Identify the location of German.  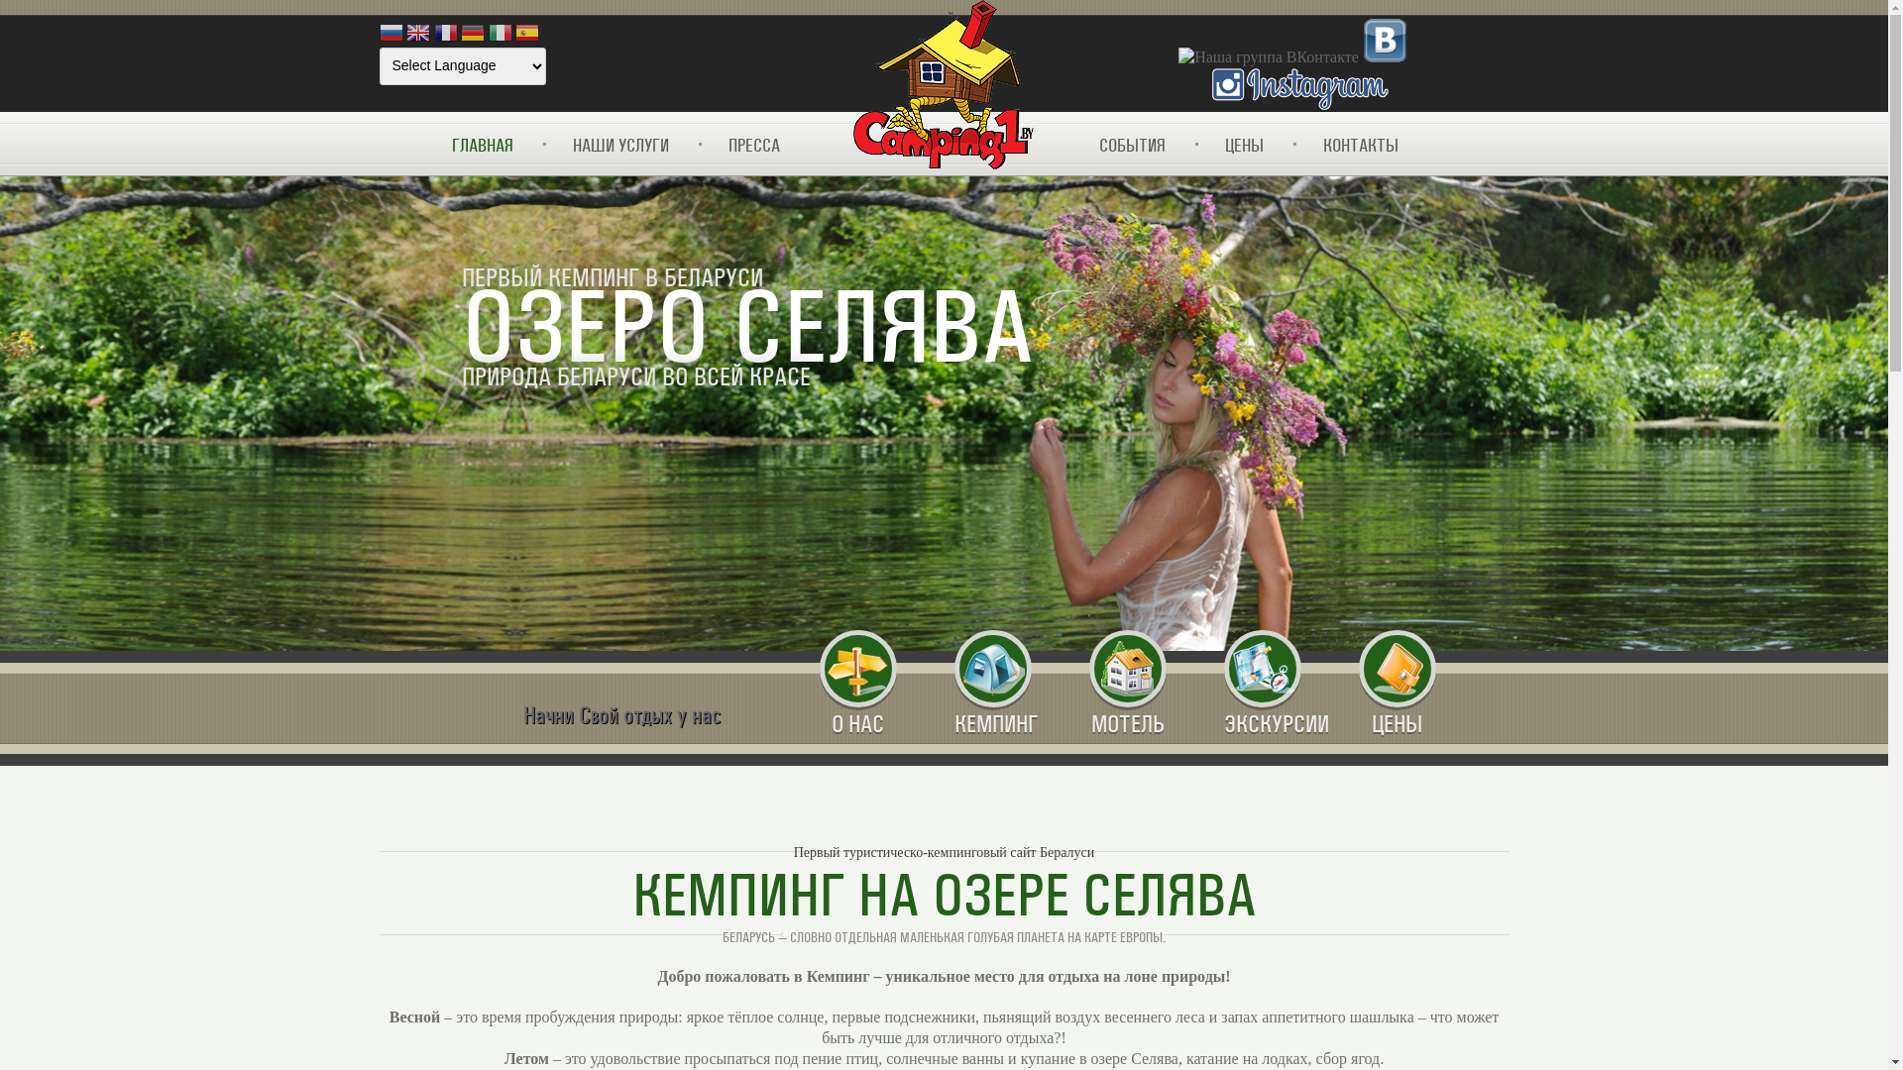
(473, 35).